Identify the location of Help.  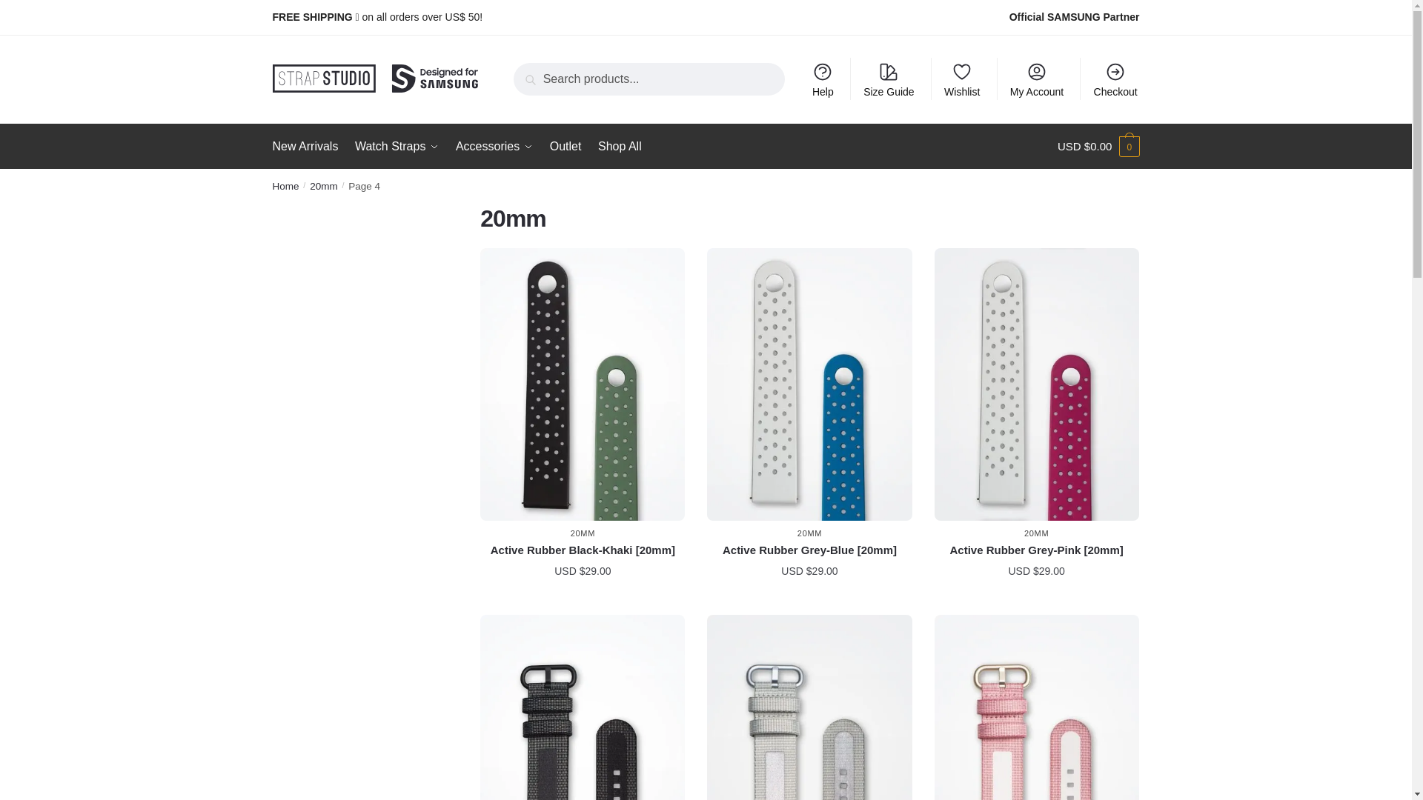
(823, 79).